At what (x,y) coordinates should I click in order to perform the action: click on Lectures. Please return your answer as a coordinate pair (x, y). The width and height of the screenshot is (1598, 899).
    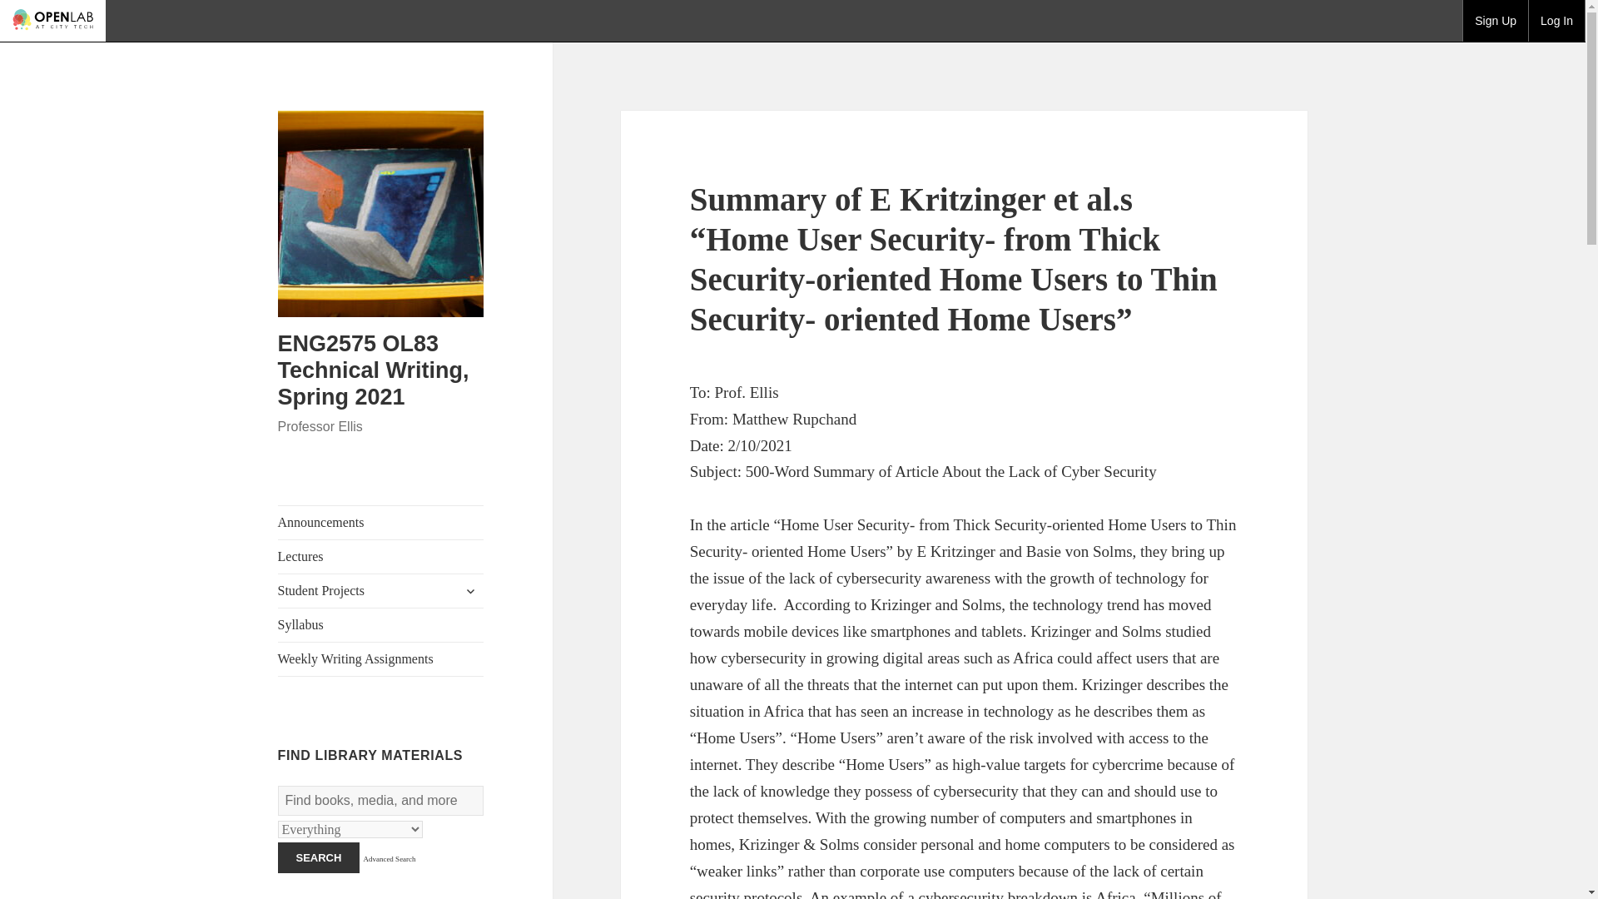
    Looking at the image, I should click on (381, 557).